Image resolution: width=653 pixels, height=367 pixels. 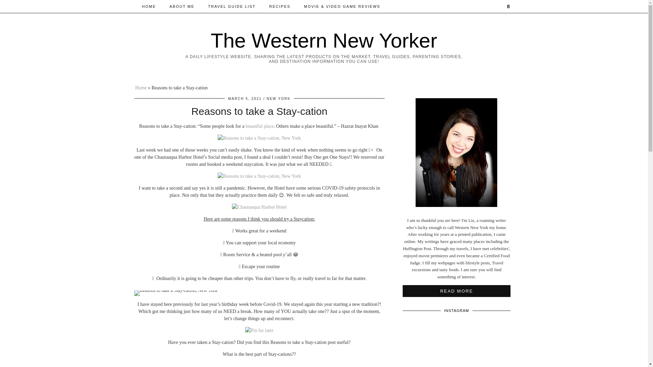 I want to click on NEW YORK, so click(x=278, y=99).